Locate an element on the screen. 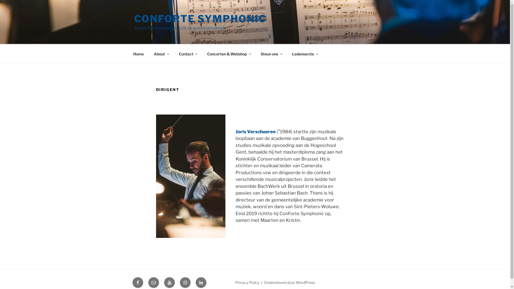  Email is located at coordinates (154, 283).